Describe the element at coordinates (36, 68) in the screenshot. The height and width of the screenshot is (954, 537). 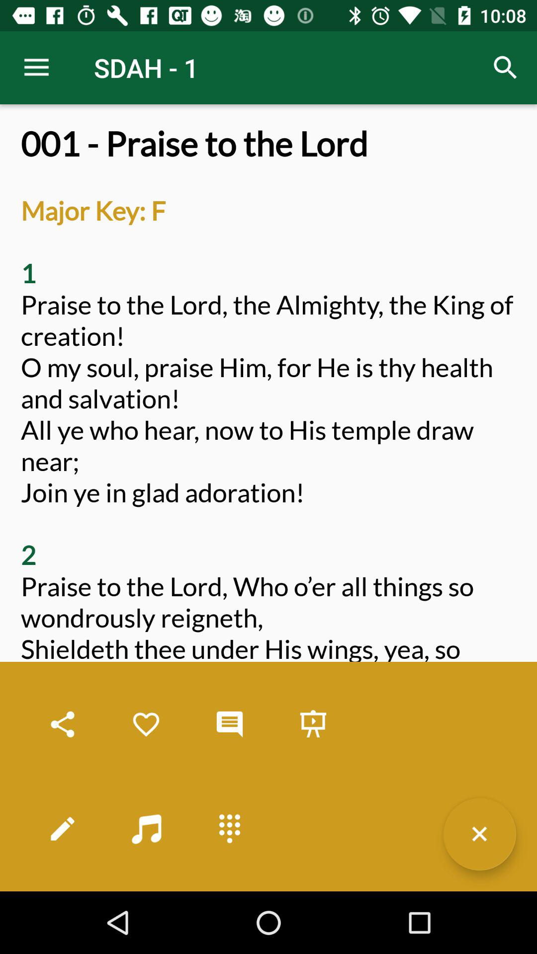
I see `open the item above the 001 praise to` at that location.